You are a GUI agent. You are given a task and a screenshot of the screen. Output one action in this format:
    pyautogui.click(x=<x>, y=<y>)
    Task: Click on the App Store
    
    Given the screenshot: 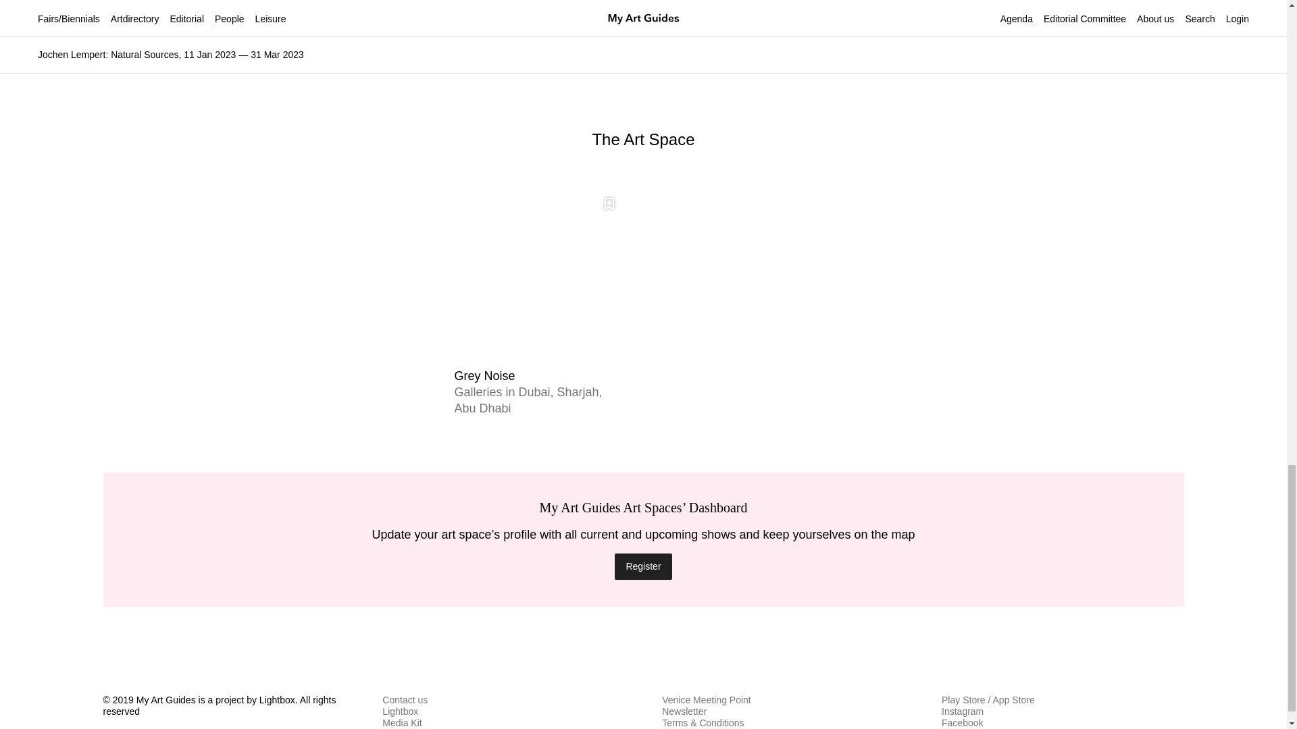 What is the action you would take?
    pyautogui.click(x=1014, y=700)
    